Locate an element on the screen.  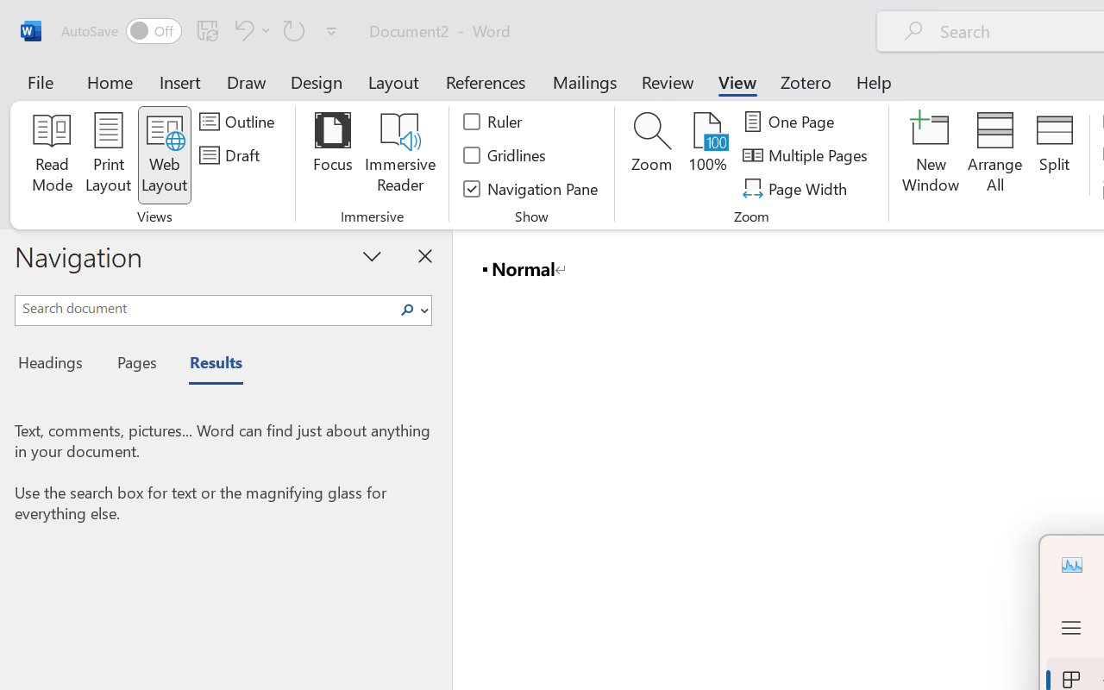
AutoSave is located at coordinates (121, 31).